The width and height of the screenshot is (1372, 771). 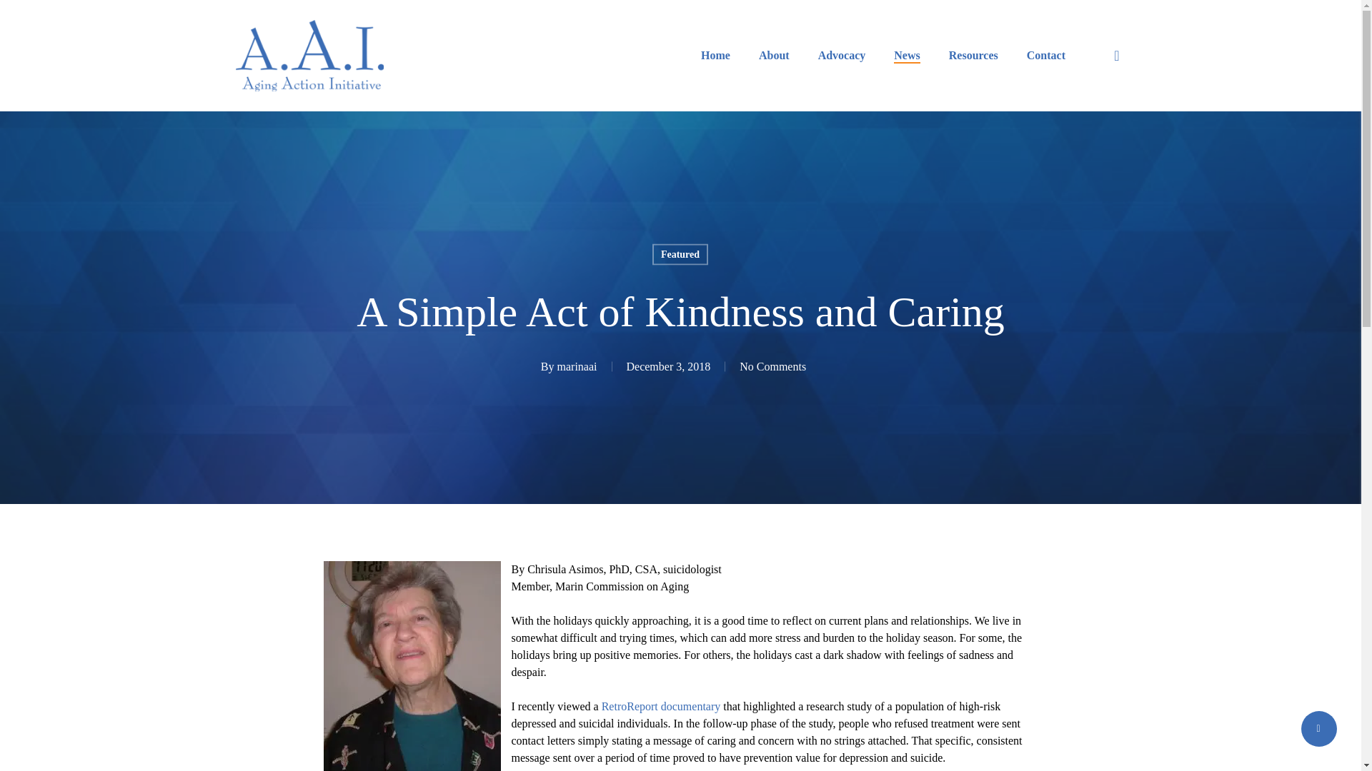 What do you see at coordinates (715, 55) in the screenshot?
I see `Home` at bounding box center [715, 55].